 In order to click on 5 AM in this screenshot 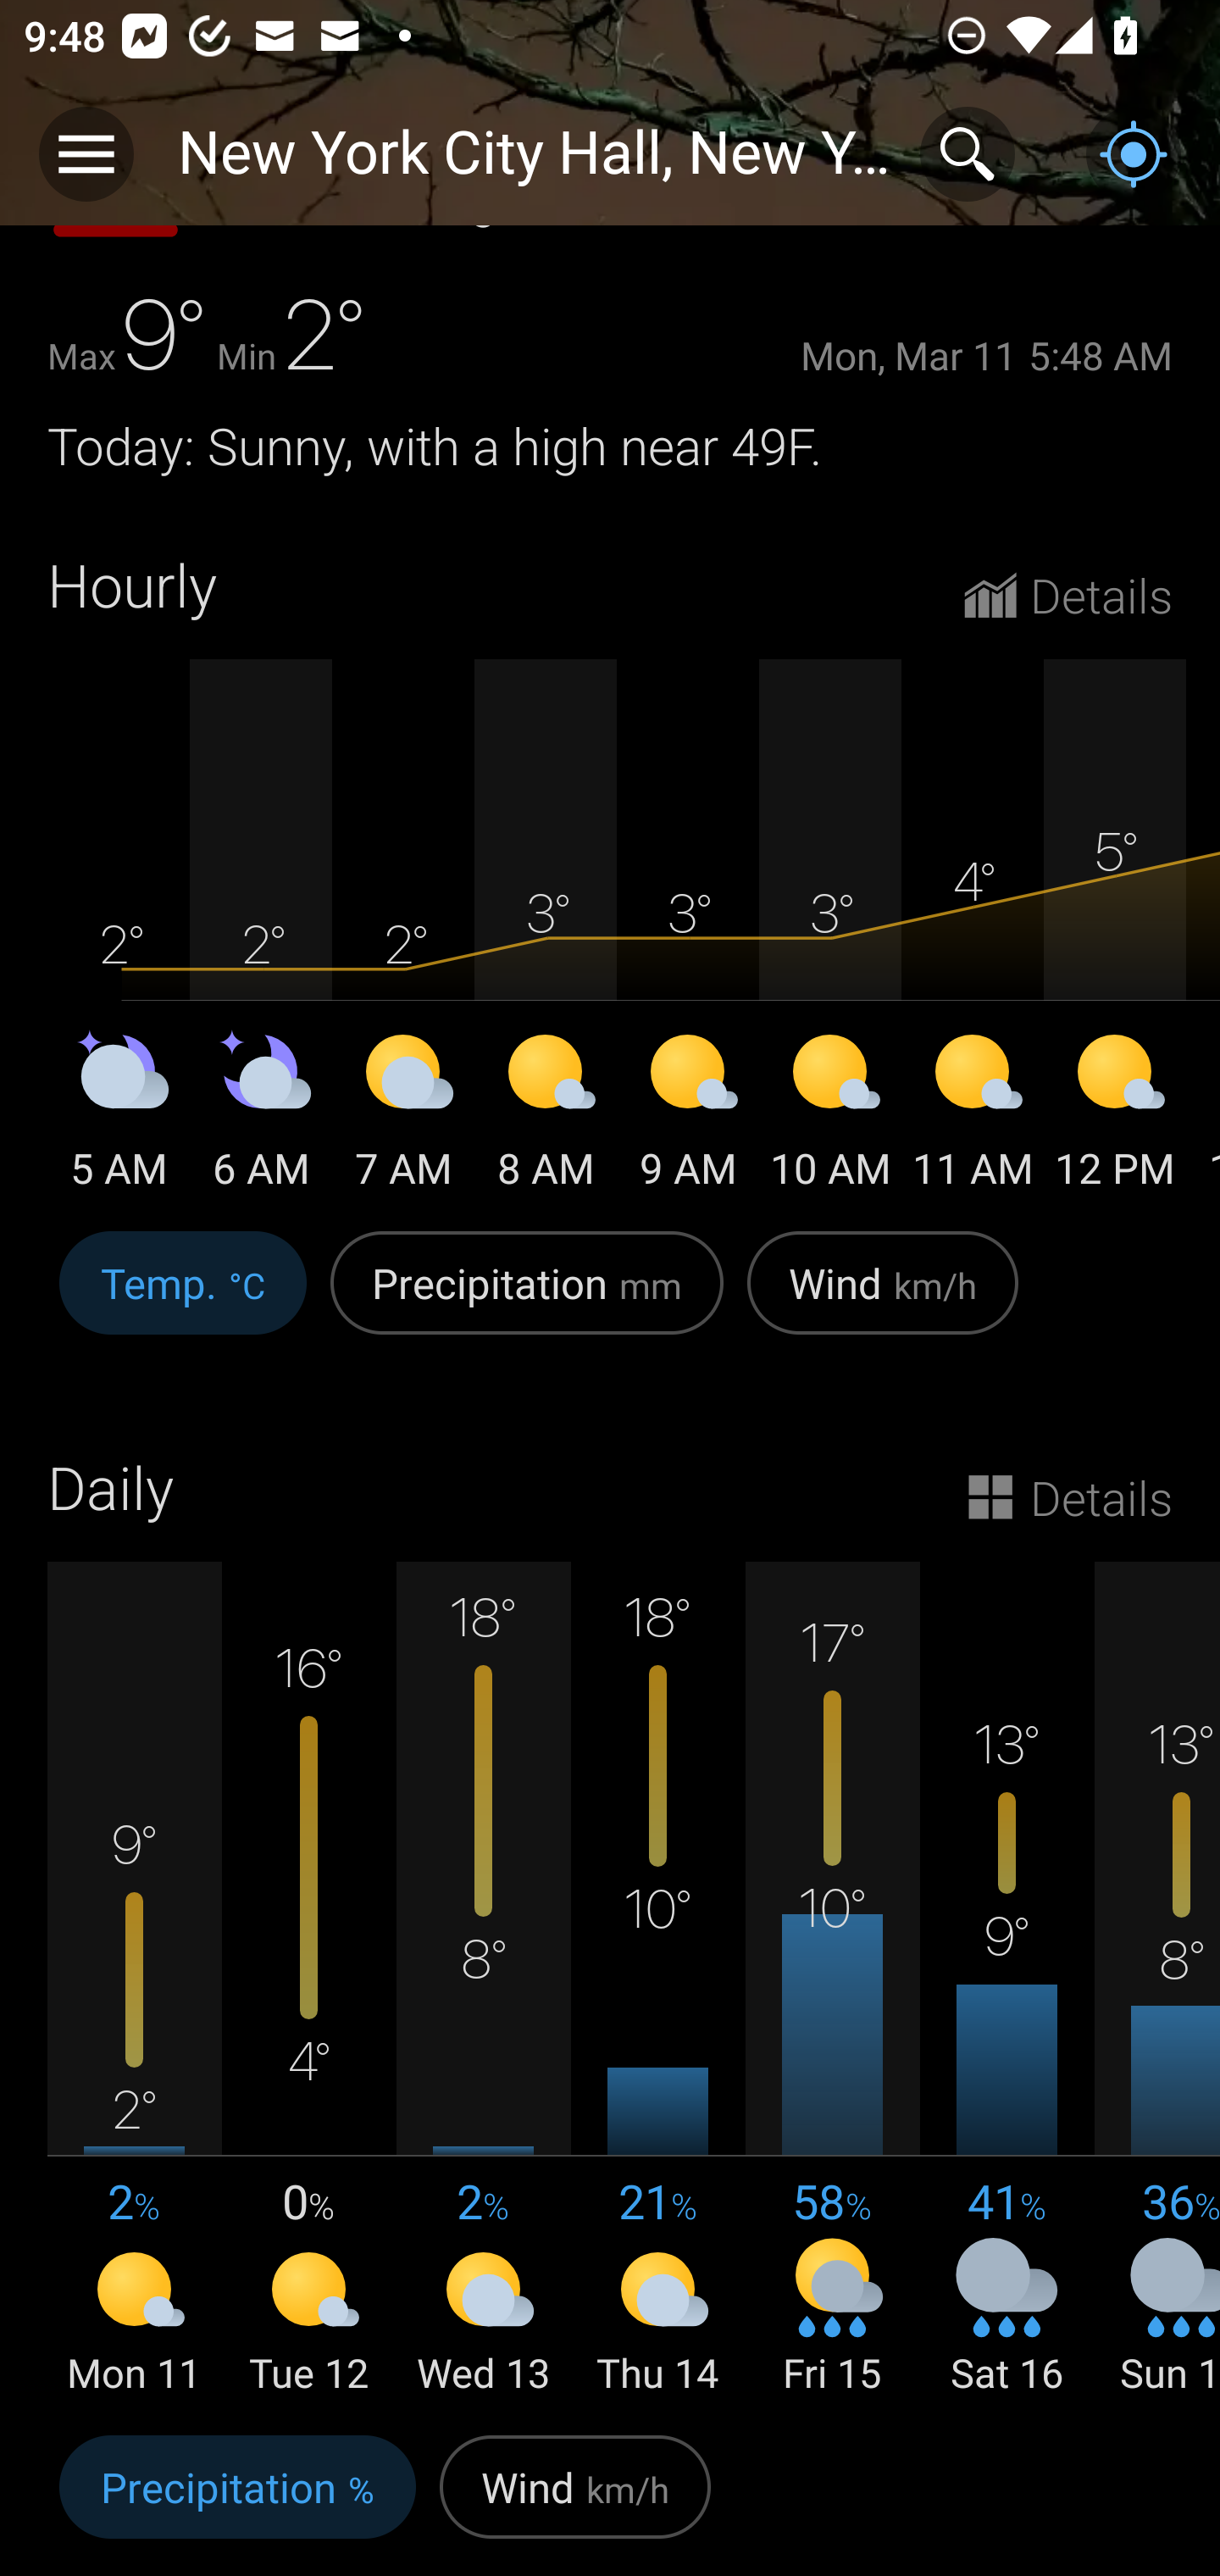, I will do `click(119, 1116)`.